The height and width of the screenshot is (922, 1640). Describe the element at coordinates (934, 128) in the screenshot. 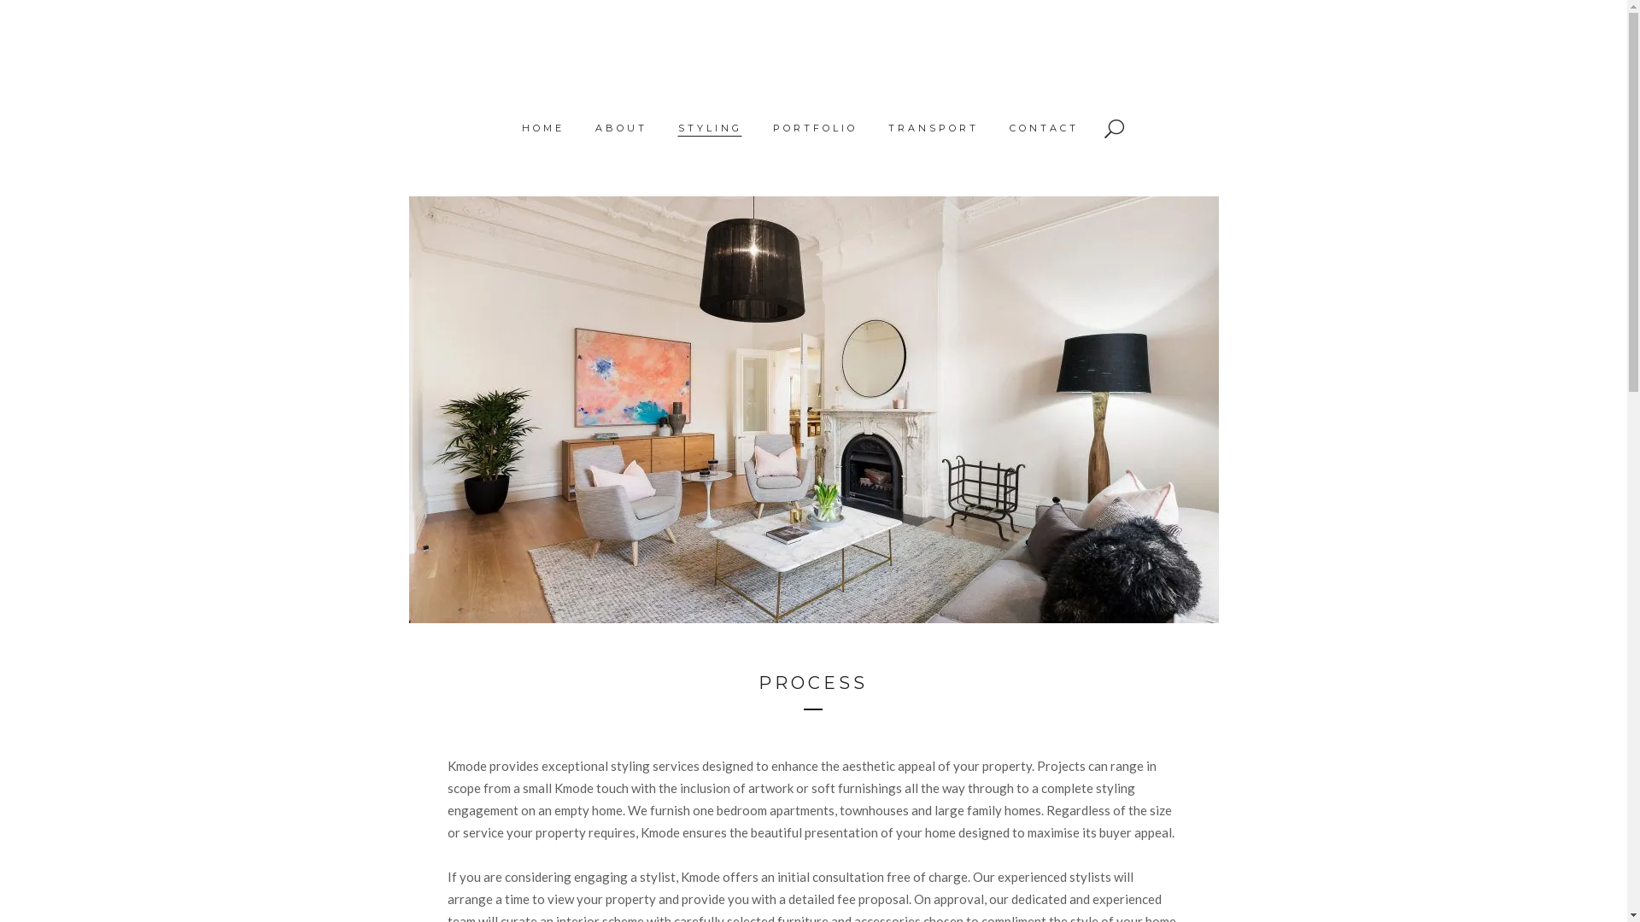

I see `TRANSPORT` at that location.